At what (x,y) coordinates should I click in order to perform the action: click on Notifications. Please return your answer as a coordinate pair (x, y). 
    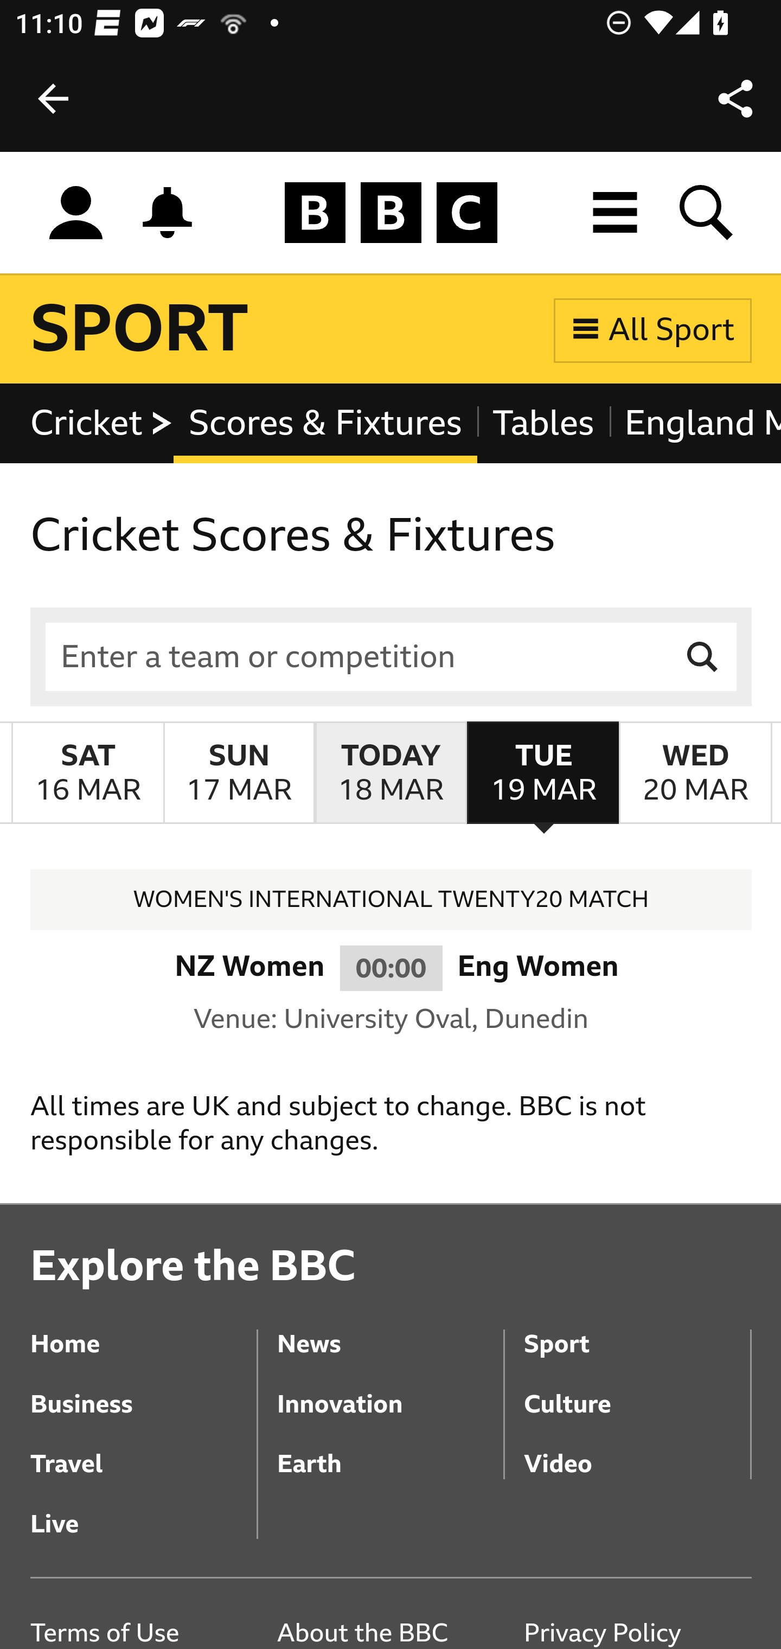
    Looking at the image, I should click on (168, 213).